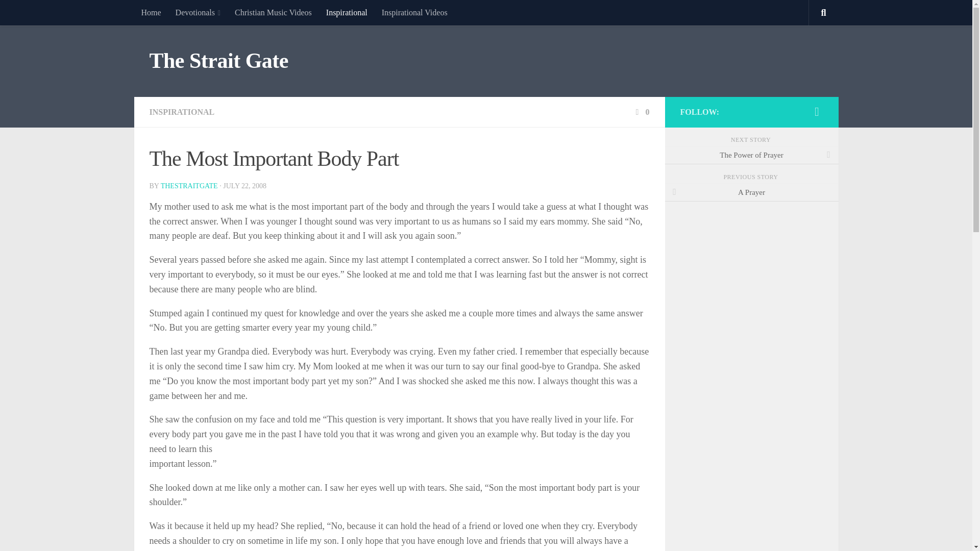  Describe the element at coordinates (414, 12) in the screenshot. I see `Inspirational Videos` at that location.